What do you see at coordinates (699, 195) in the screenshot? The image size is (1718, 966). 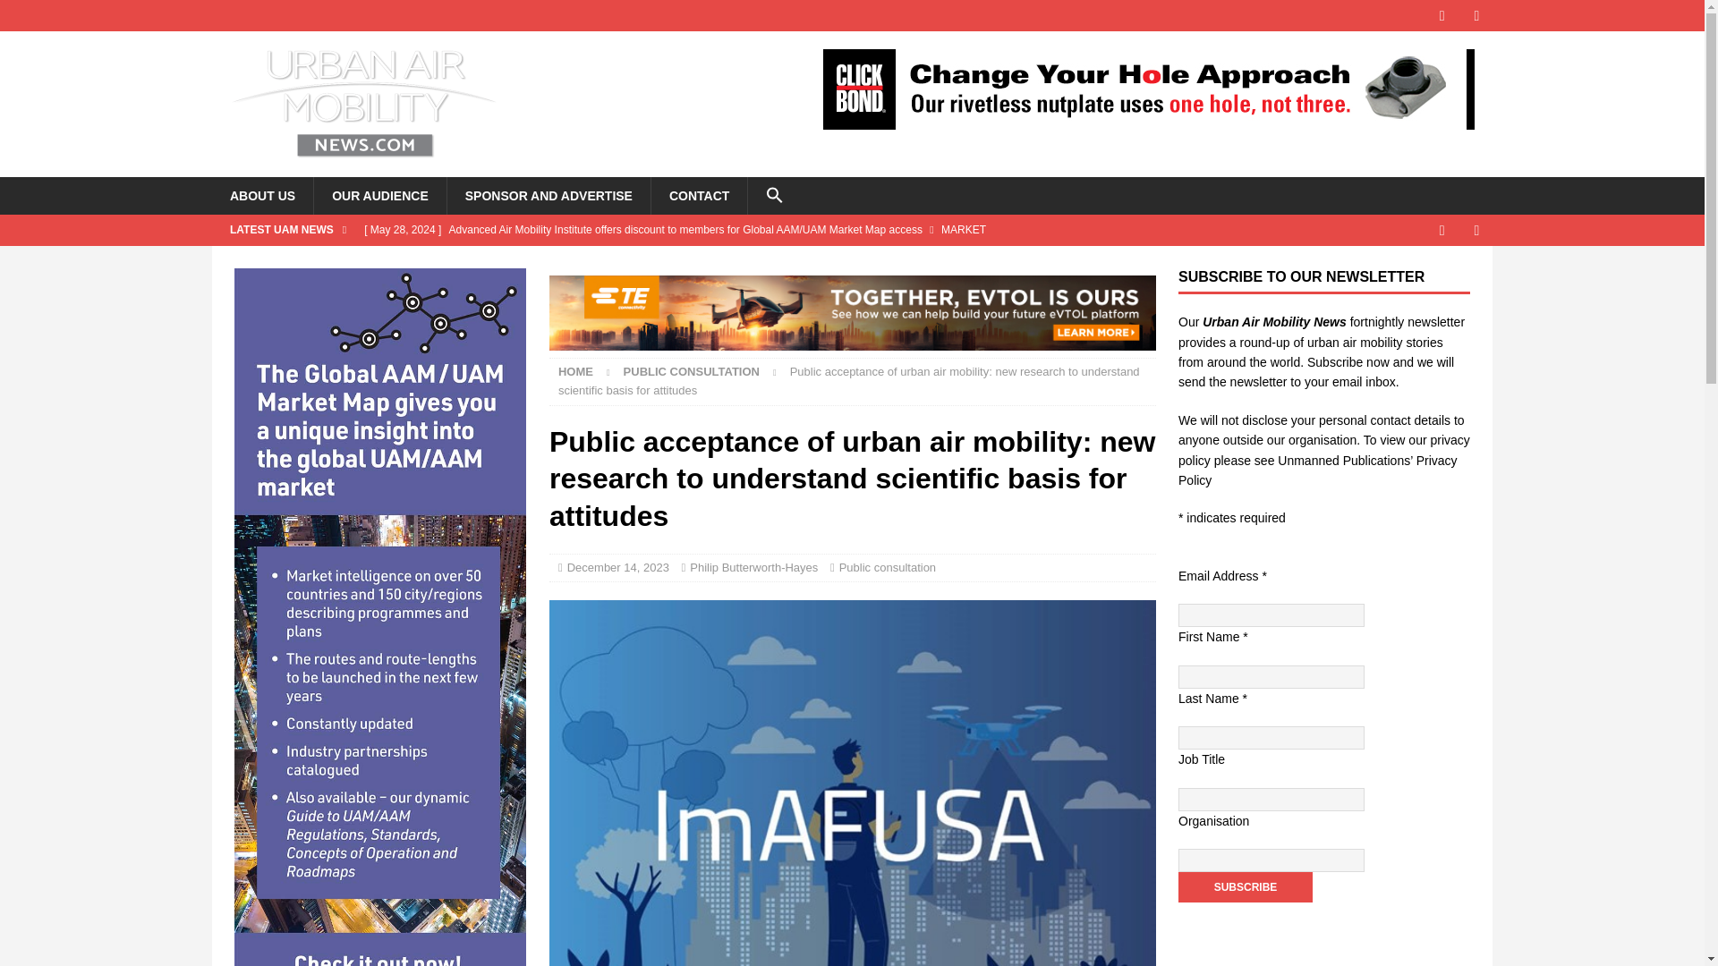 I see `CONTACT` at bounding box center [699, 195].